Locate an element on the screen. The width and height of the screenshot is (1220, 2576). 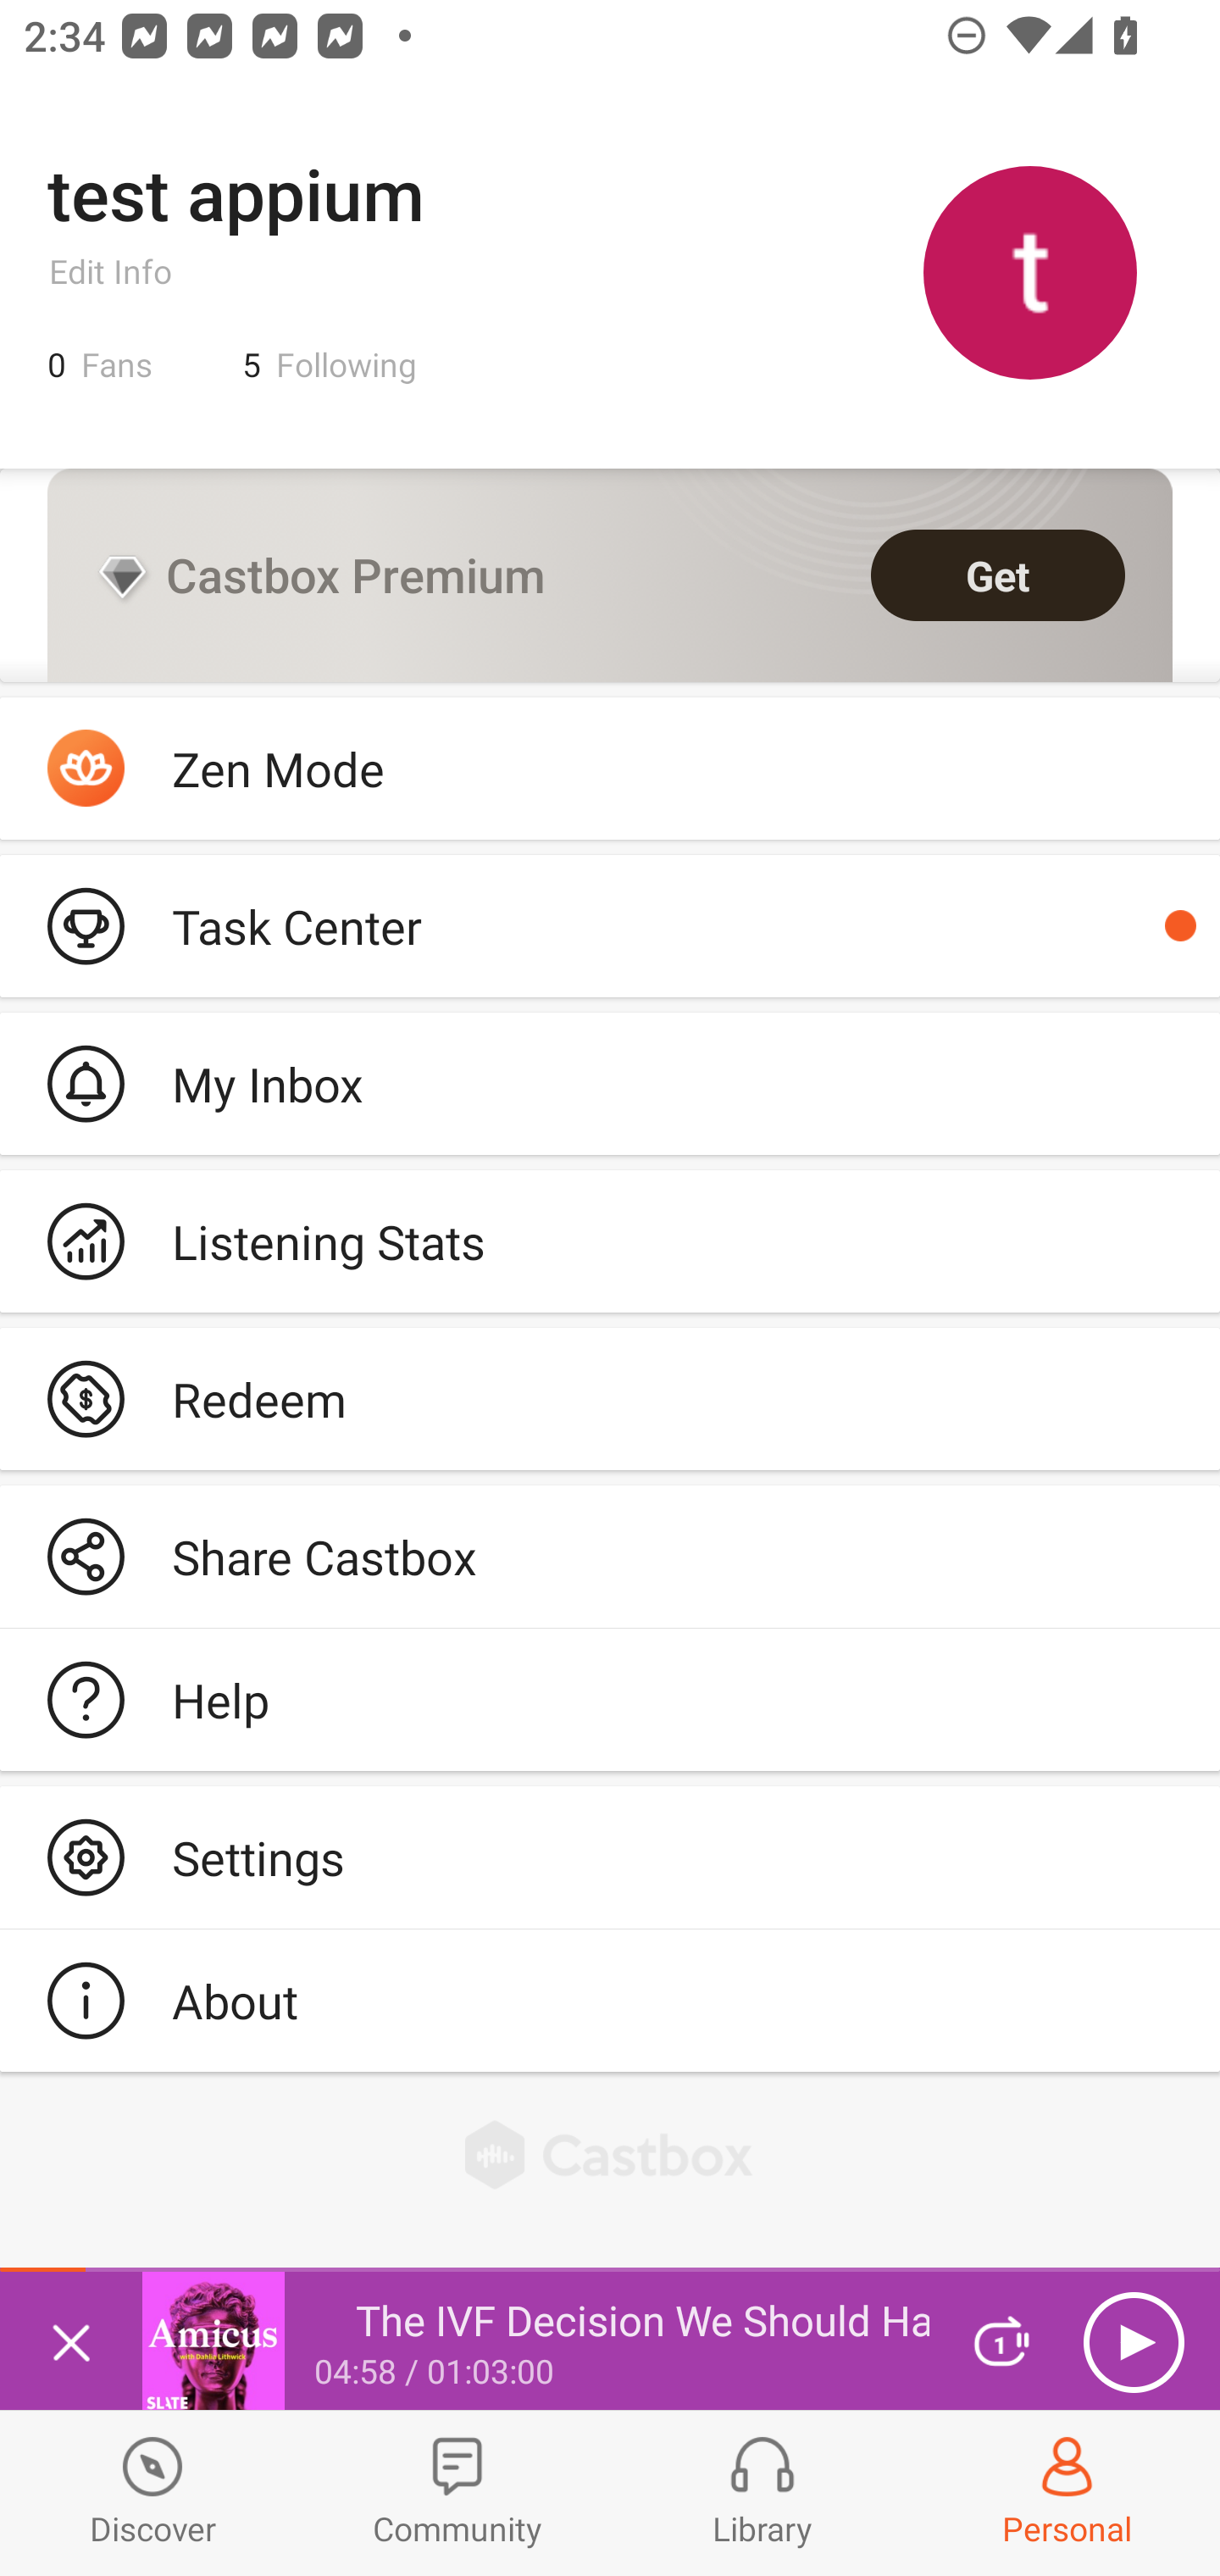
 Redeem is located at coordinates (610, 1398).